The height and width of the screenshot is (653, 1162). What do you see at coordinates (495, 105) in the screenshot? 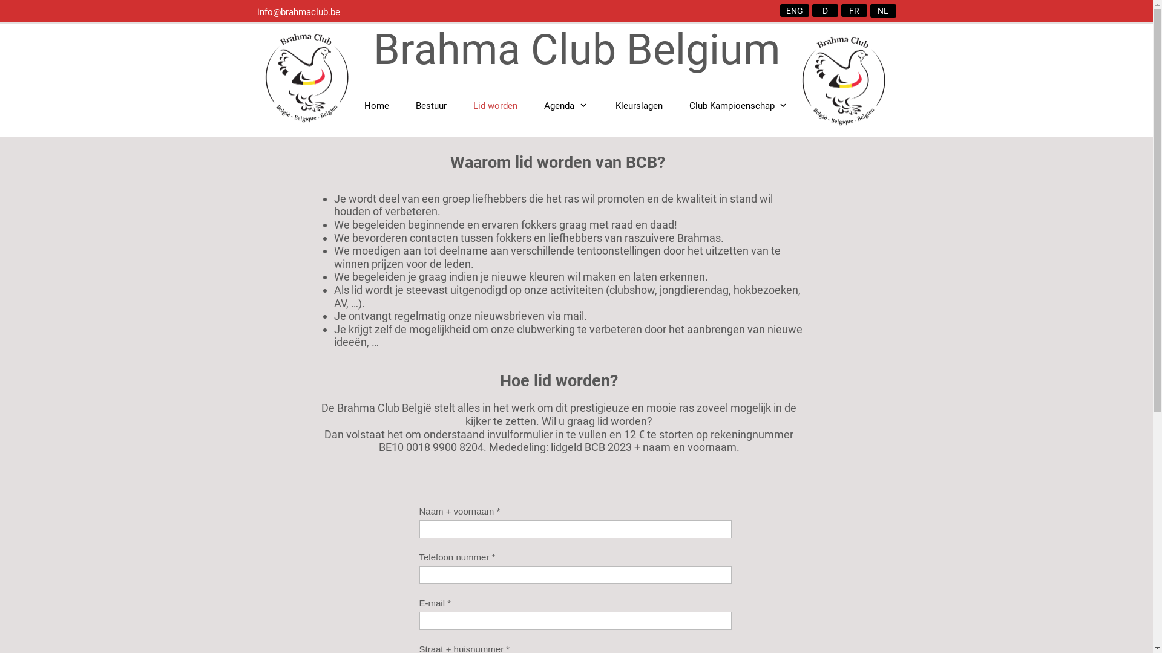
I see `Lid worden` at bounding box center [495, 105].